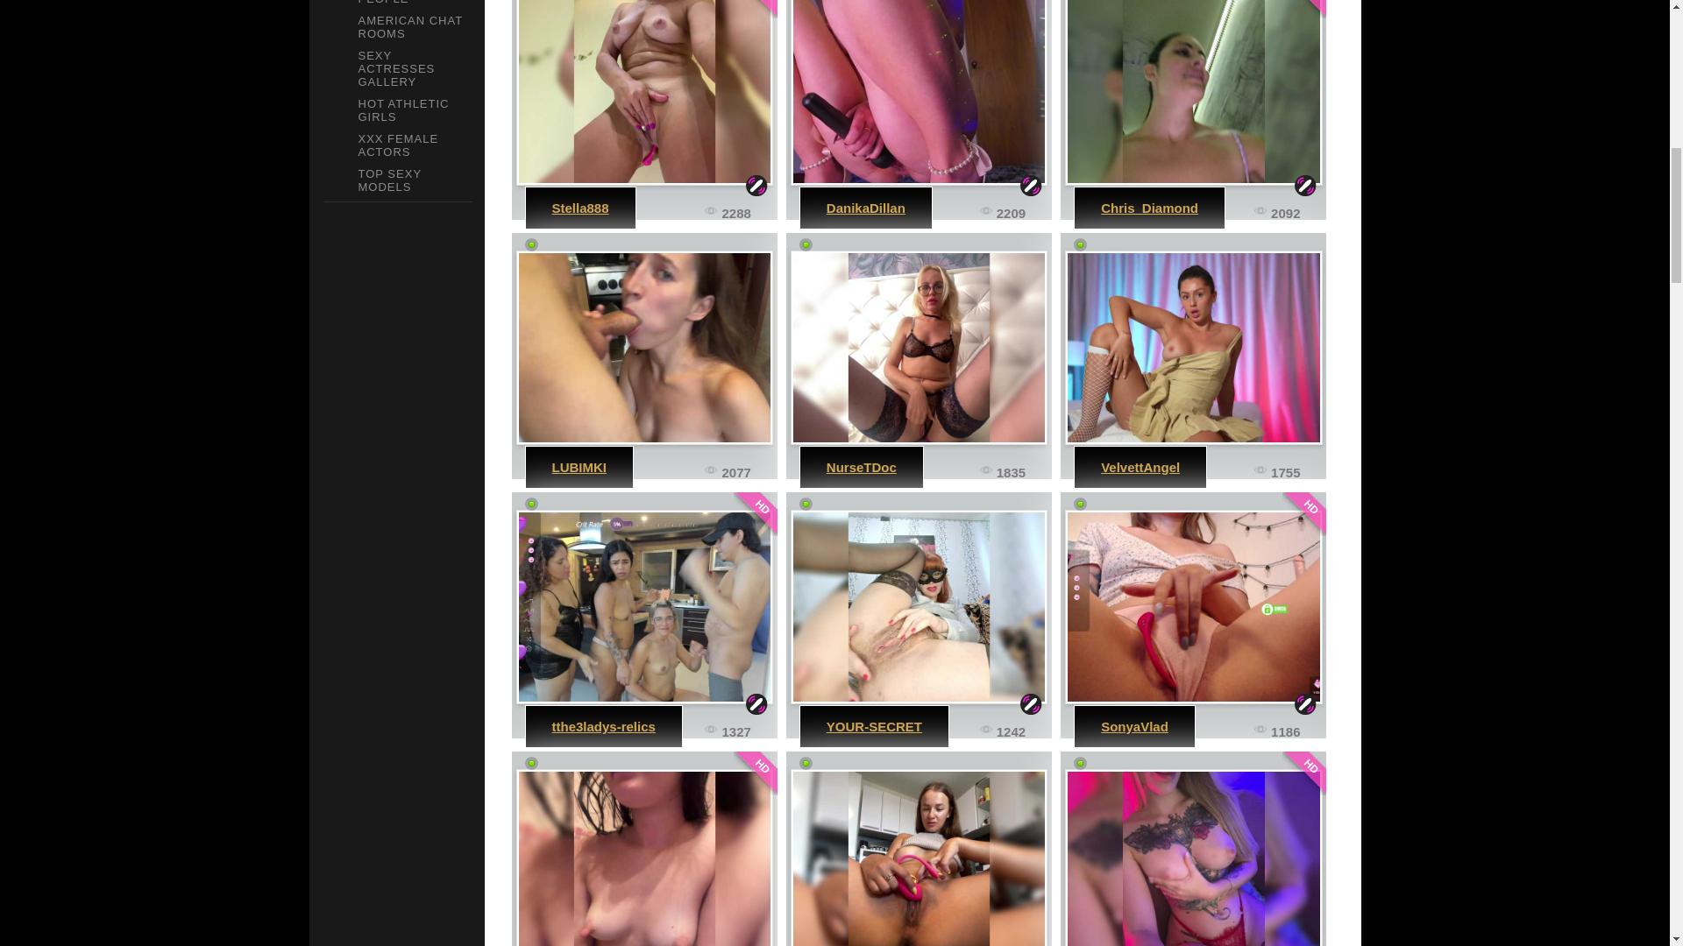  Describe the element at coordinates (1193, 347) in the screenshot. I see `VelvettAngel` at that location.